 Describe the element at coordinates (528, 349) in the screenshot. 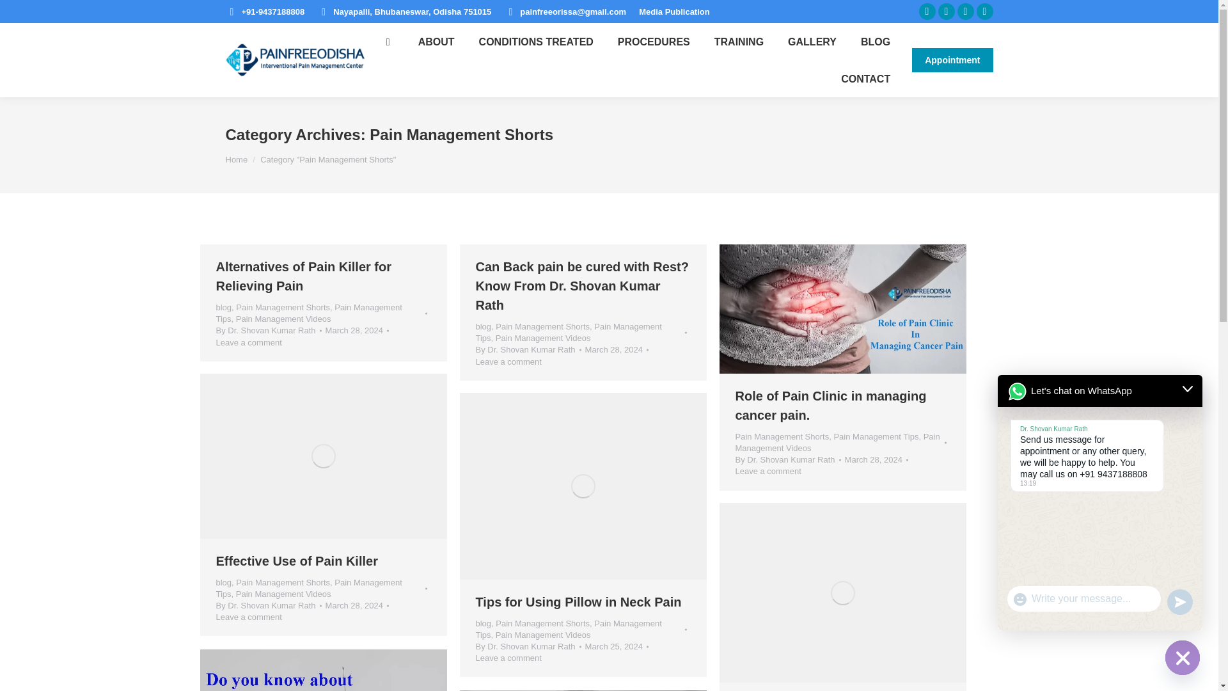

I see `View all posts by Dr. Shovan Kumar Rath` at that location.